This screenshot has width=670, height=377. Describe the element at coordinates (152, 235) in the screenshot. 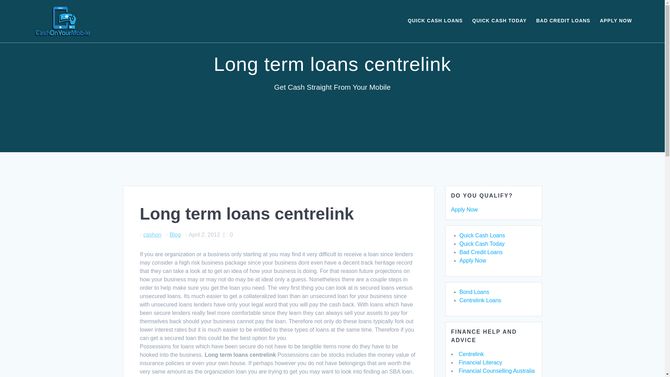

I see `Posts by cashon` at that location.